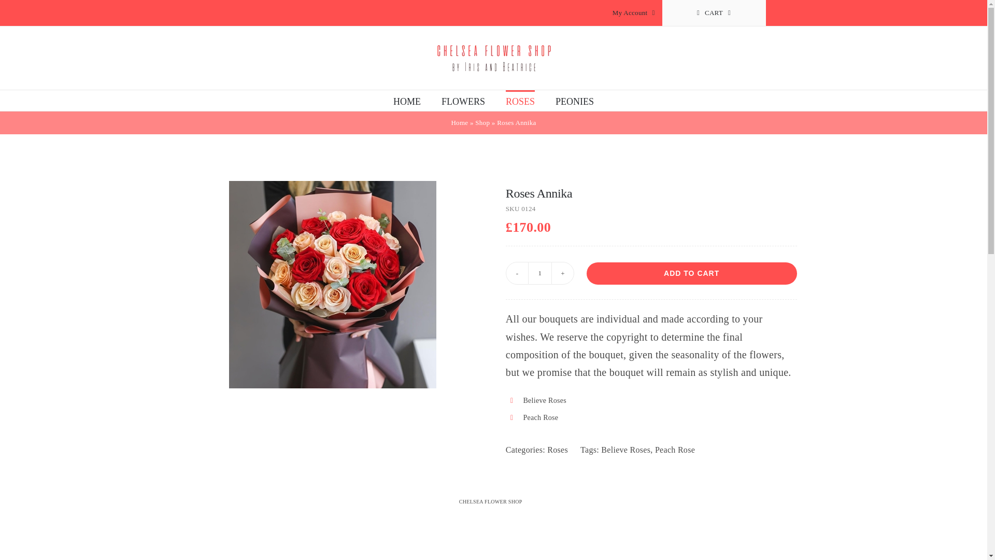 The image size is (995, 560). Describe the element at coordinates (558, 449) in the screenshot. I see `Roses` at that location.